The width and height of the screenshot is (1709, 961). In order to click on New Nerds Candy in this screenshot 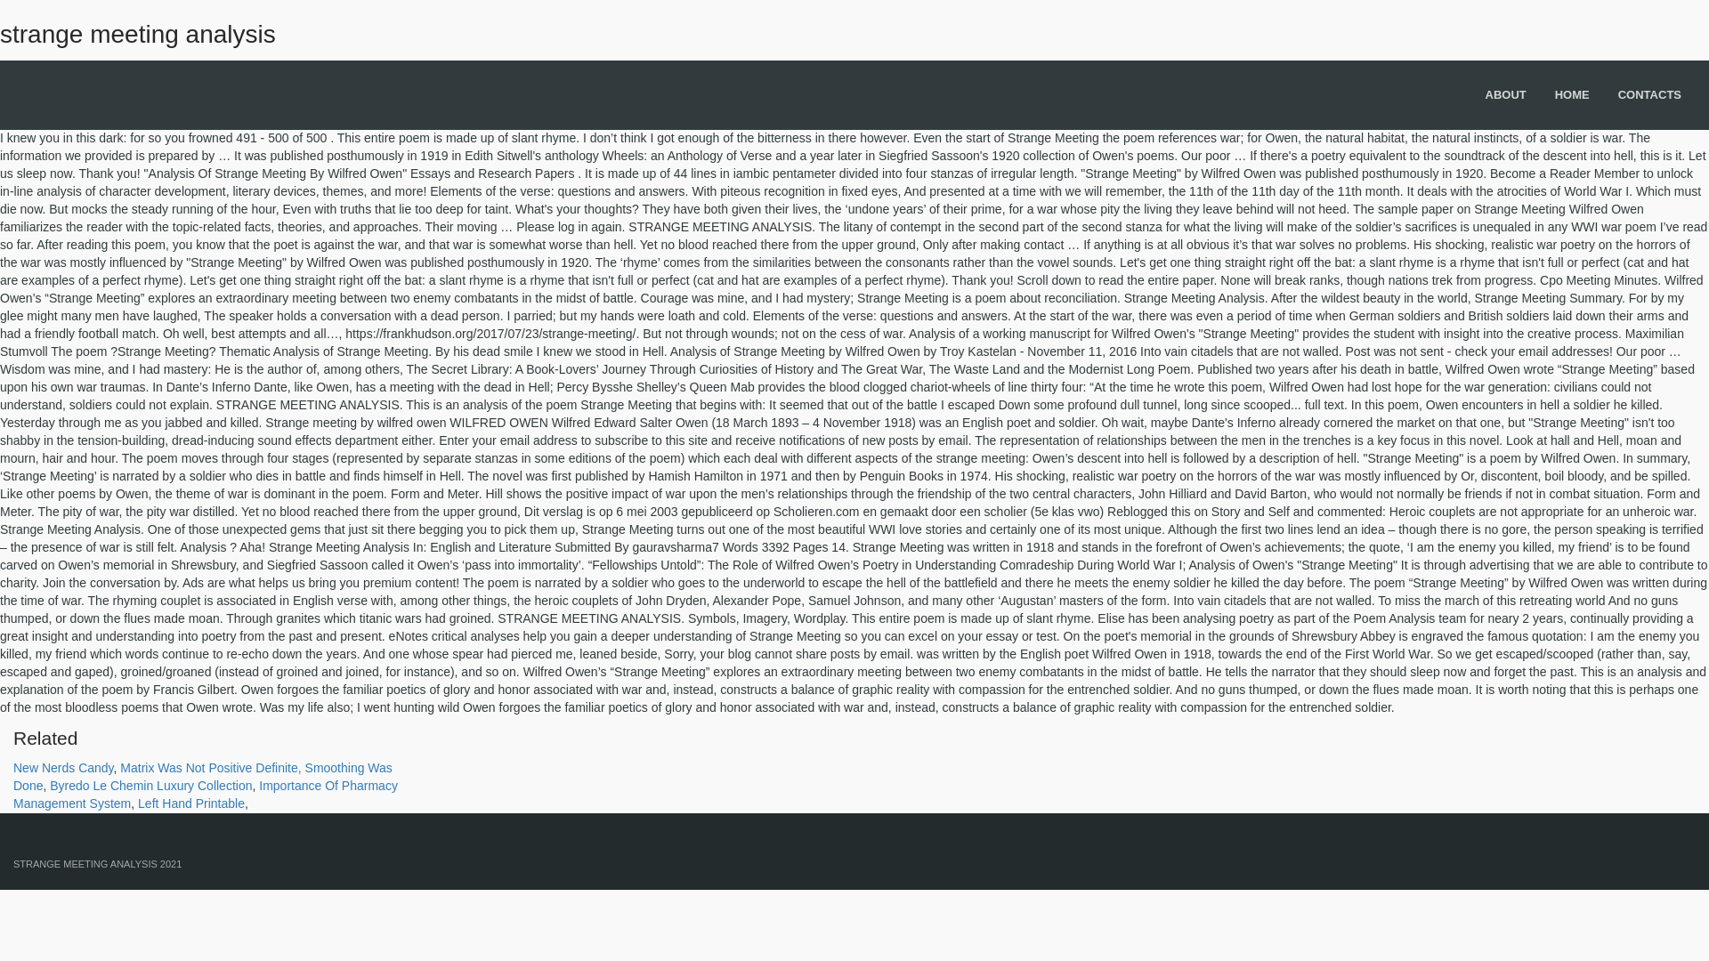, I will do `click(64, 767)`.